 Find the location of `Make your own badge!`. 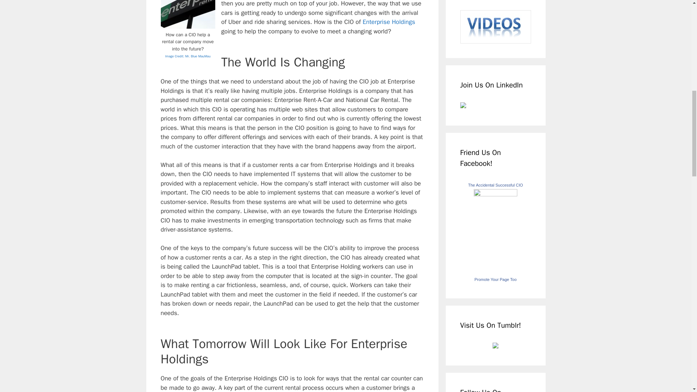

Make your own badge! is located at coordinates (495, 279).